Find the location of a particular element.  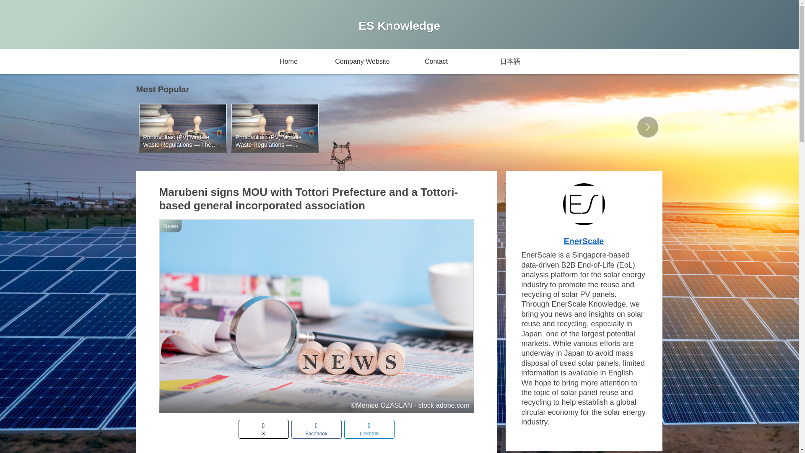

LinkedIn is located at coordinates (369, 430).